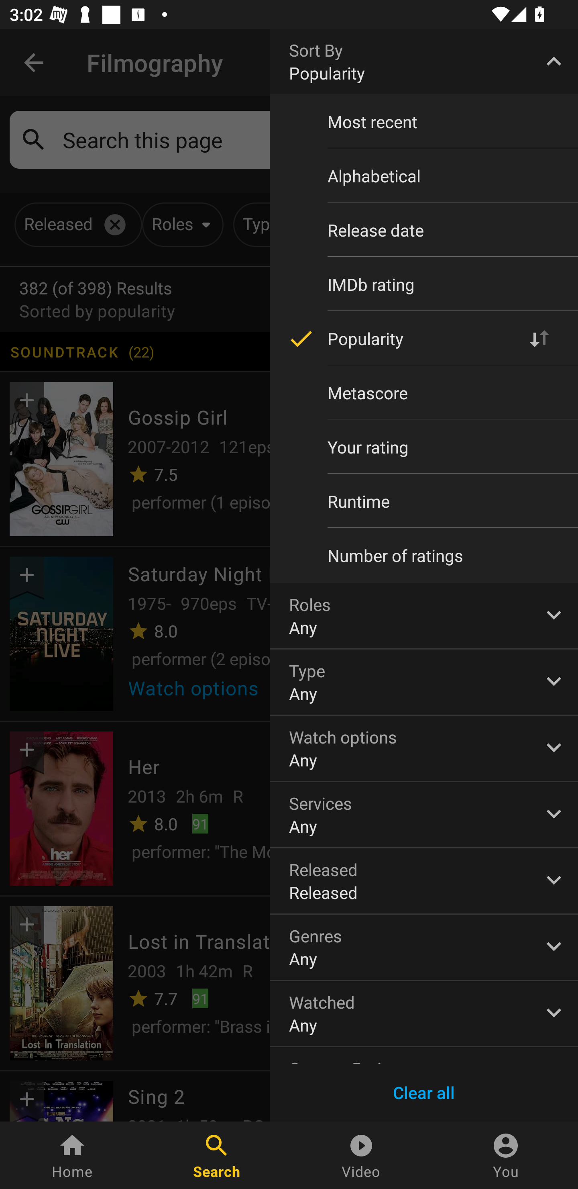 The width and height of the screenshot is (578, 1189). I want to click on Most recent, so click(424, 122).